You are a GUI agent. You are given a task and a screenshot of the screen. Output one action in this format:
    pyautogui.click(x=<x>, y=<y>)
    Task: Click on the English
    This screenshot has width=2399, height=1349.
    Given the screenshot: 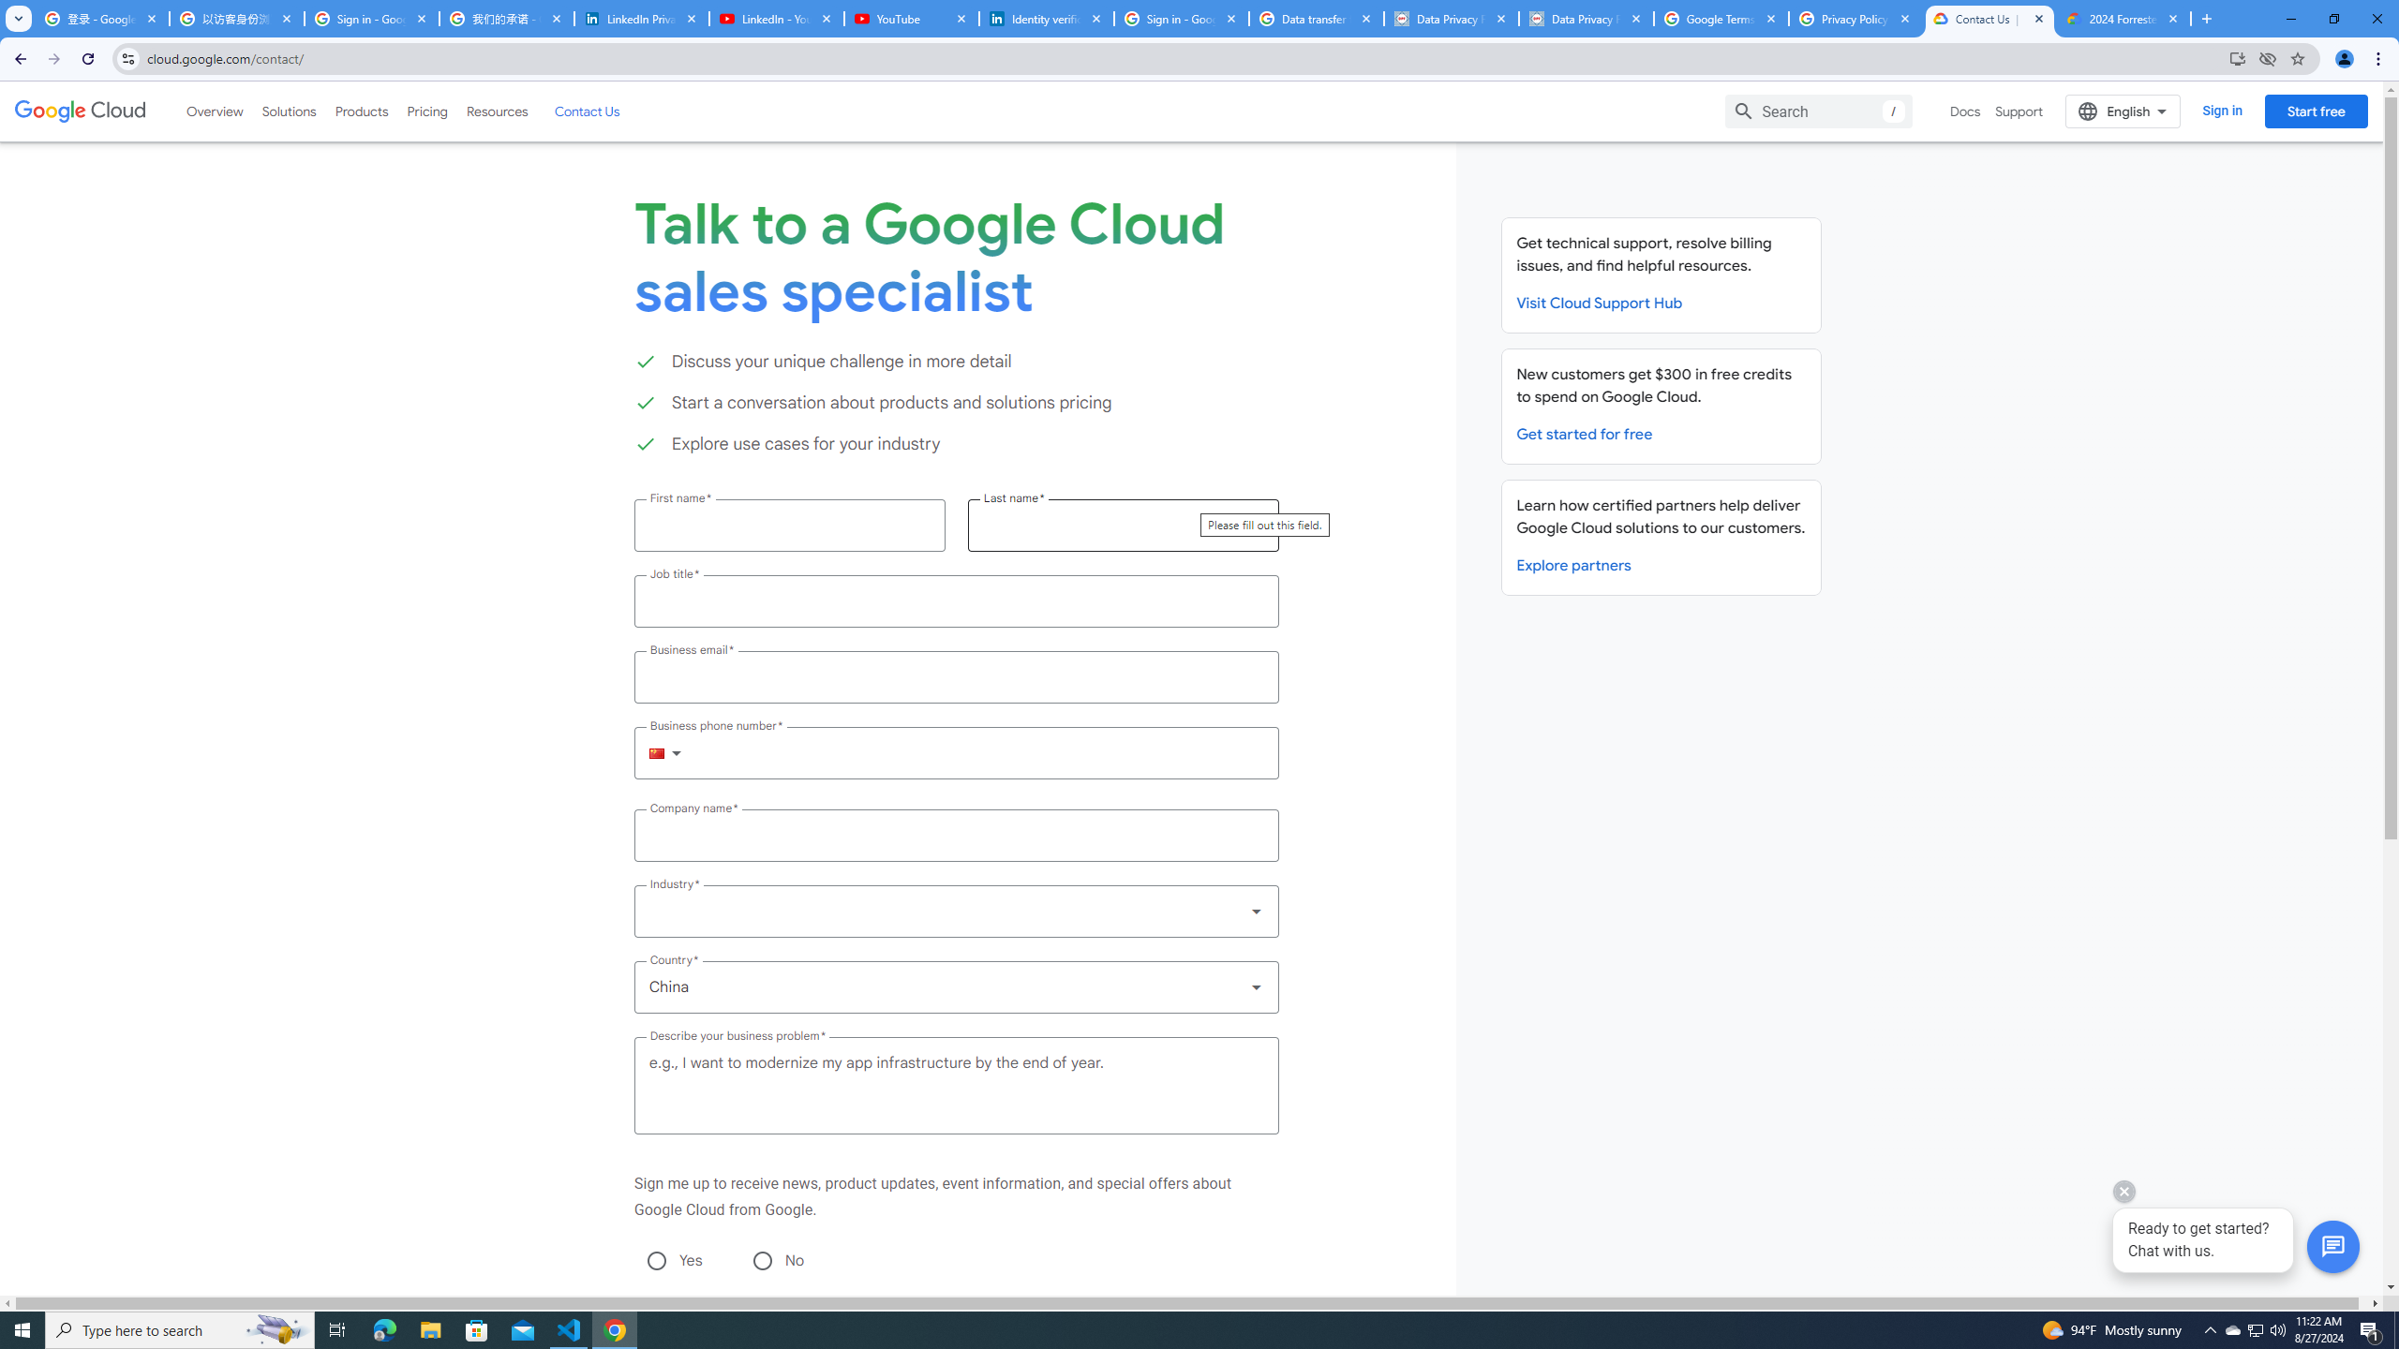 What is the action you would take?
    pyautogui.click(x=2123, y=111)
    